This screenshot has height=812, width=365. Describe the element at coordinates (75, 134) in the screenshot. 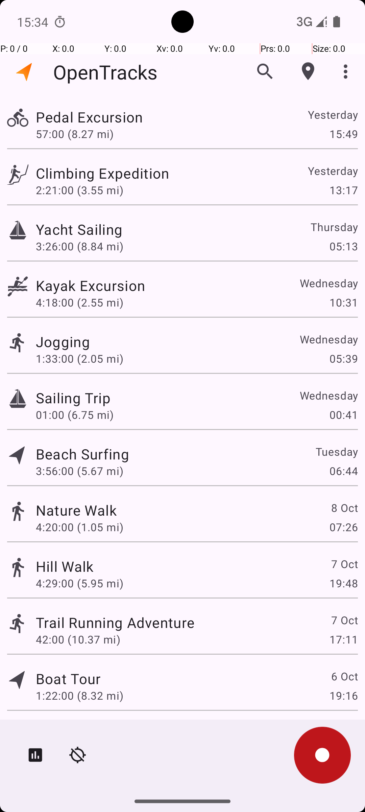

I see `57:00 (8.27 mi)` at that location.